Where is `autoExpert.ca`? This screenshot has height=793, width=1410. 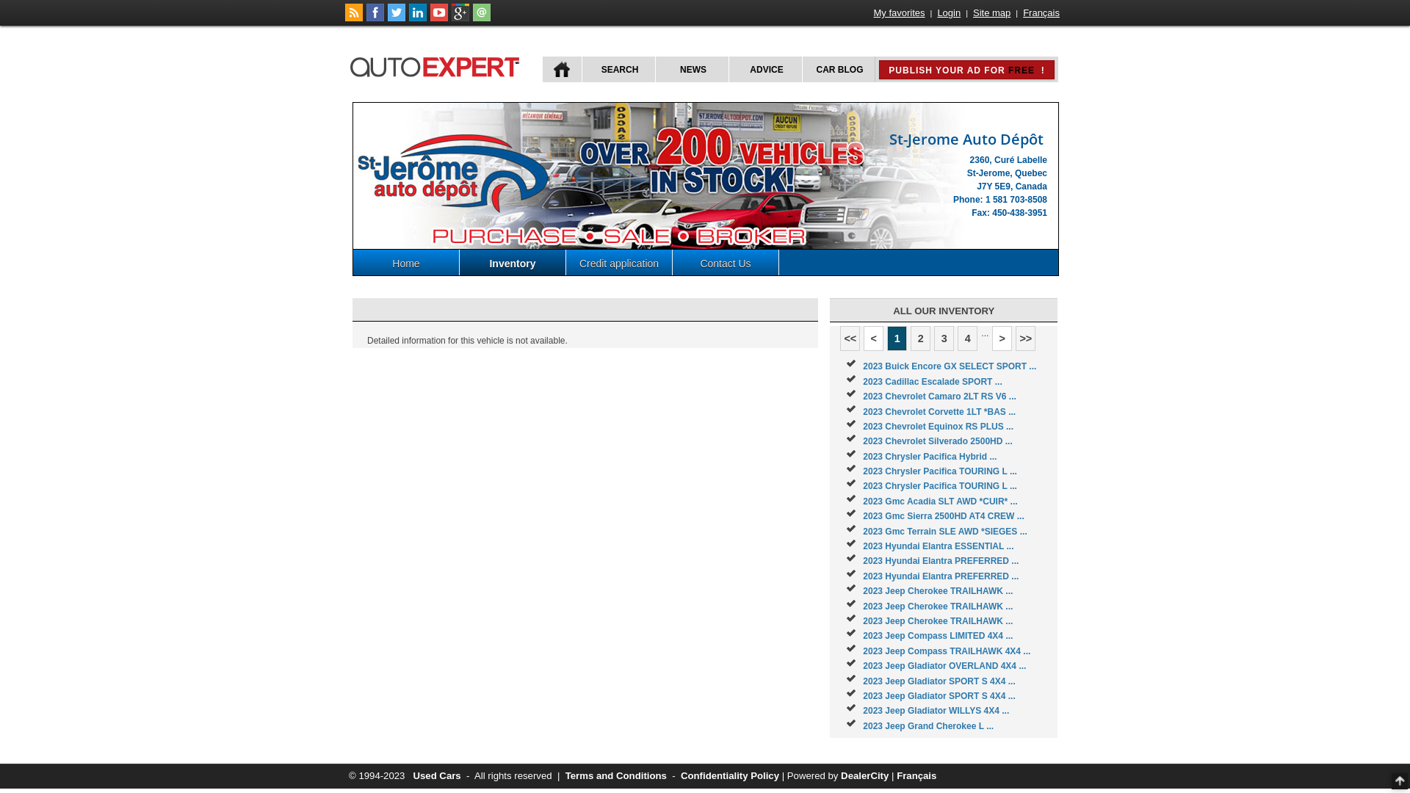 autoExpert.ca is located at coordinates (438, 65).